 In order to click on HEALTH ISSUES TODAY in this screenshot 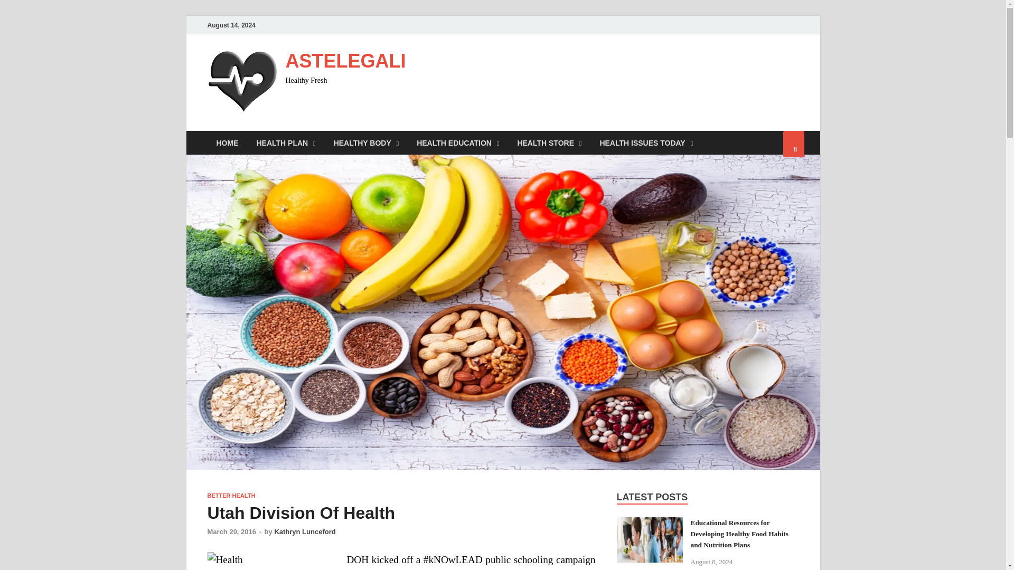, I will do `click(645, 142)`.